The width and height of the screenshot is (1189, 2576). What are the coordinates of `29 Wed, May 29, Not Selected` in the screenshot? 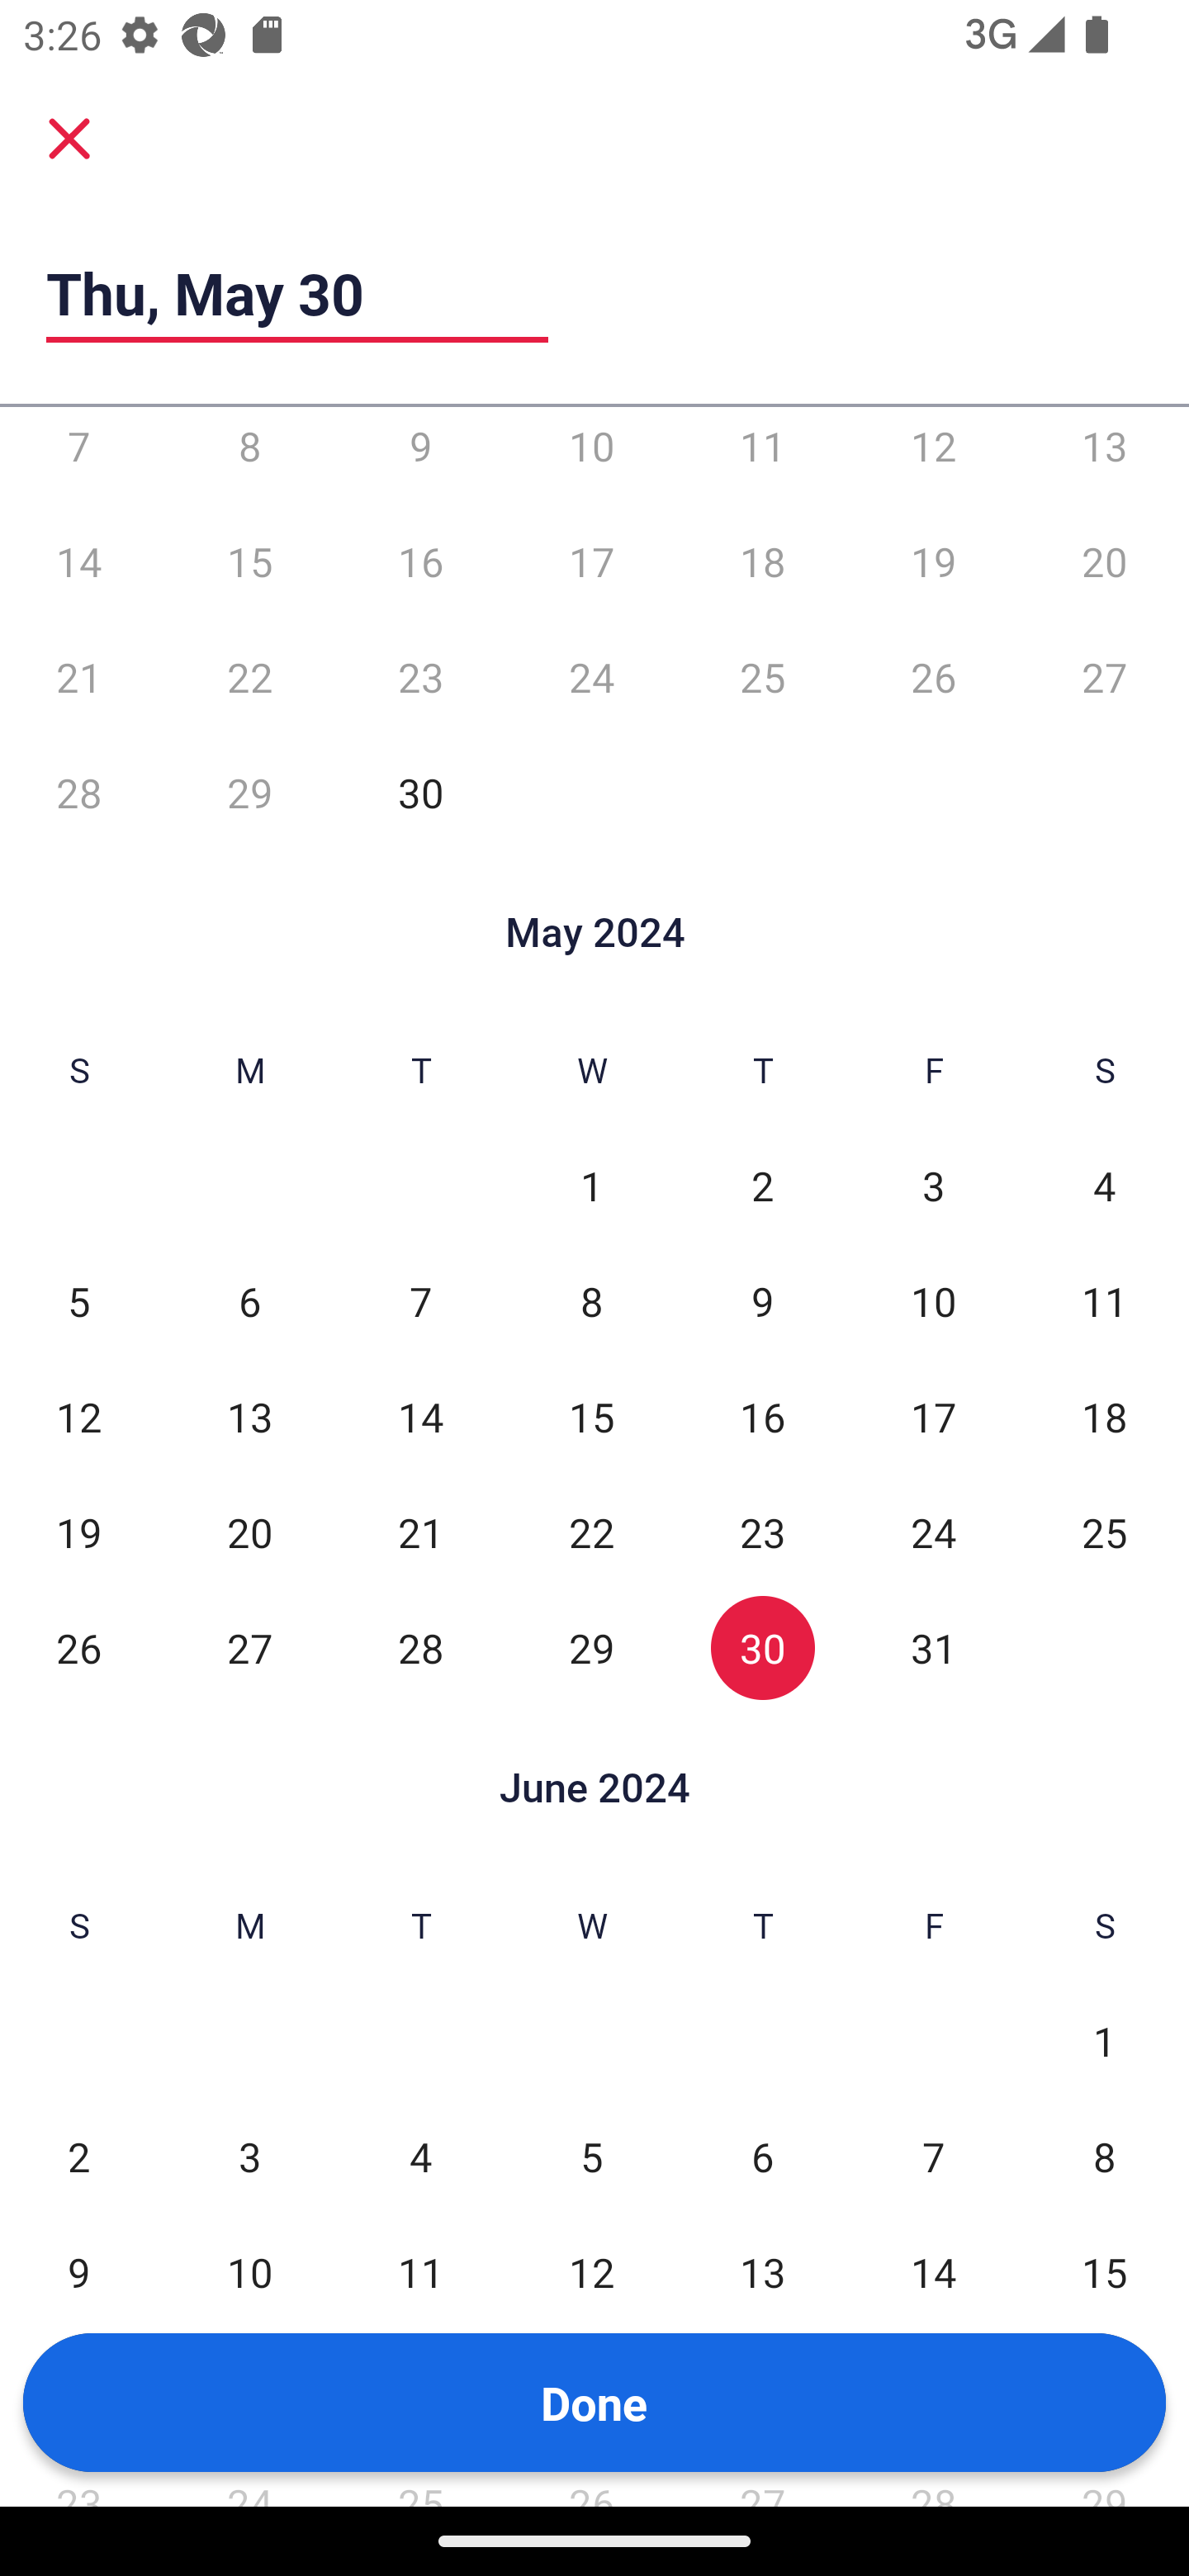 It's located at (591, 1647).